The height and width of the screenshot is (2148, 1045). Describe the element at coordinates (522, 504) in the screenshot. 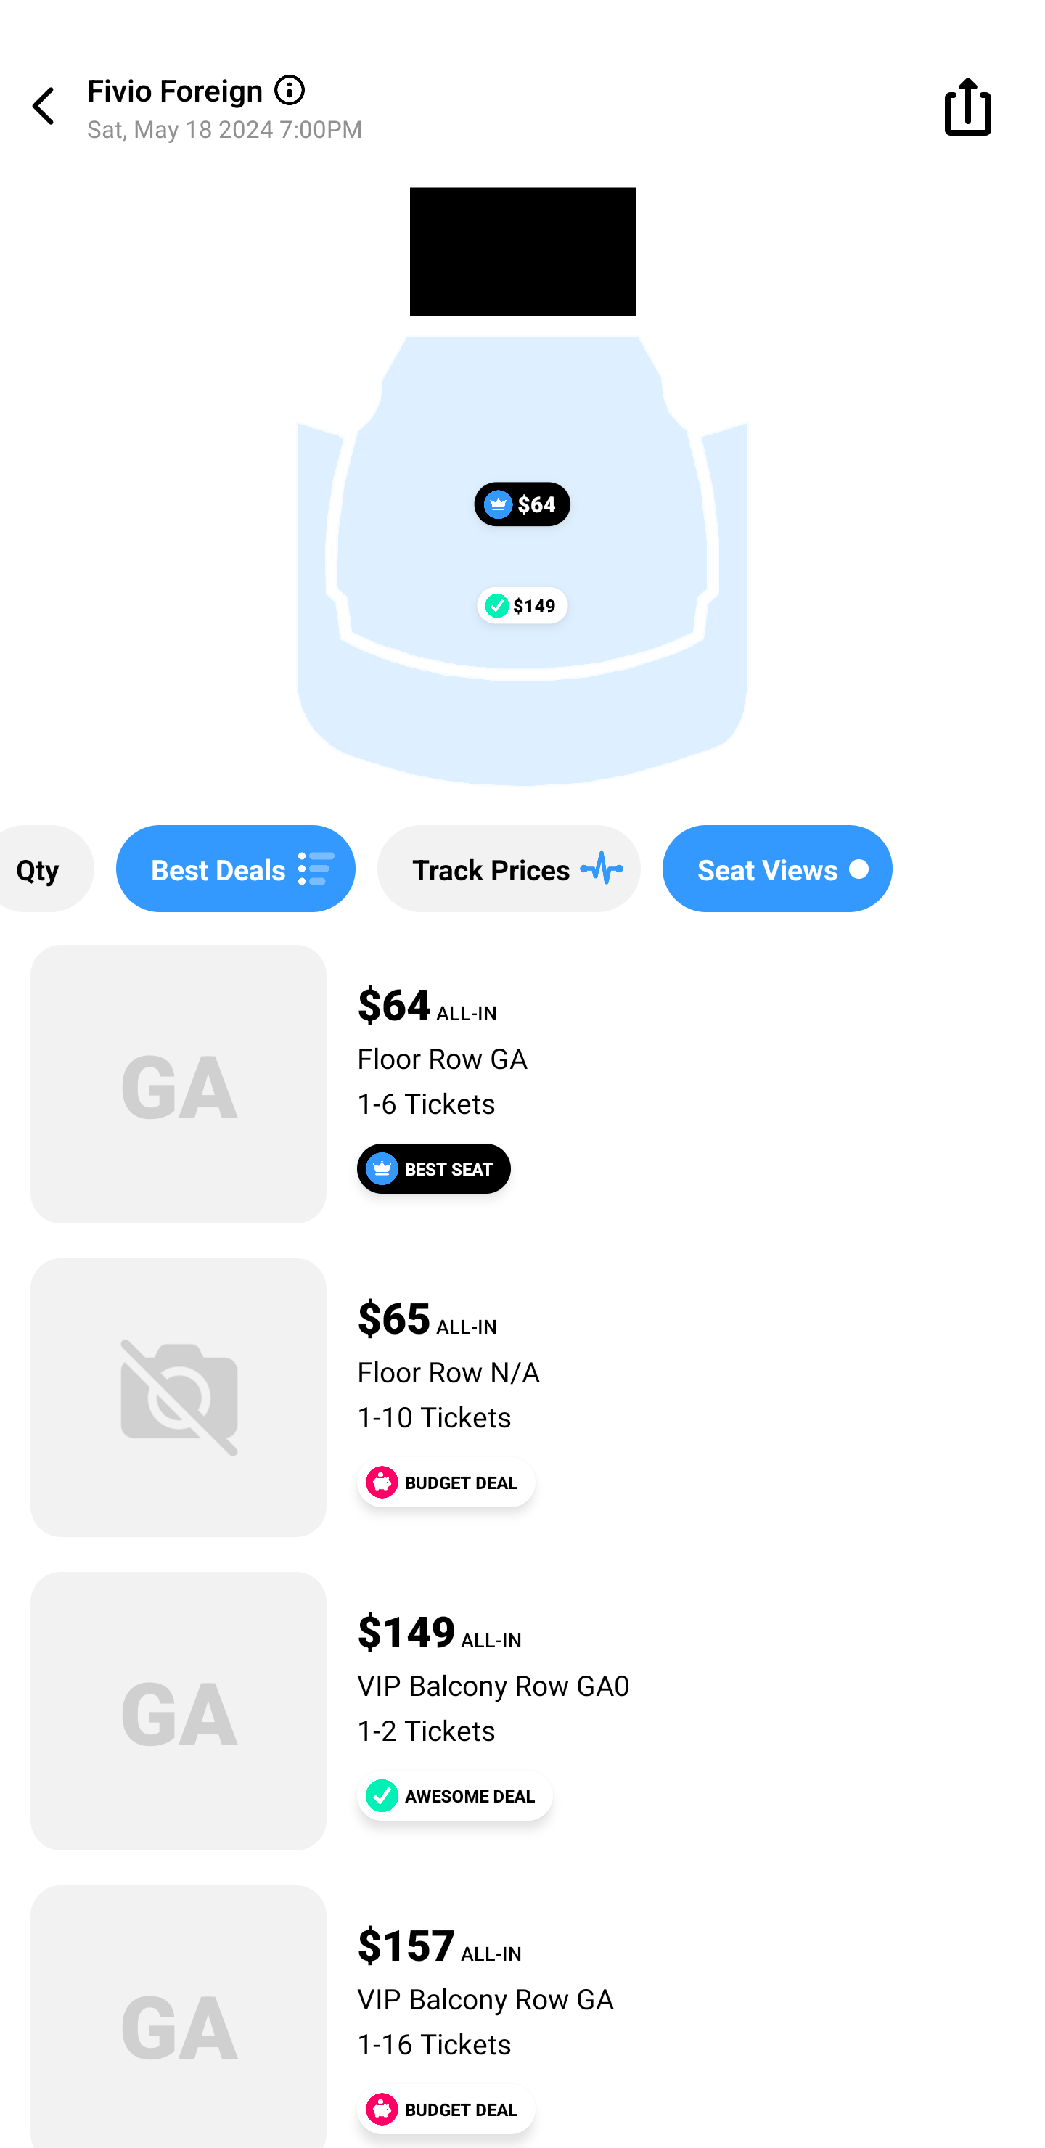

I see `$64` at that location.